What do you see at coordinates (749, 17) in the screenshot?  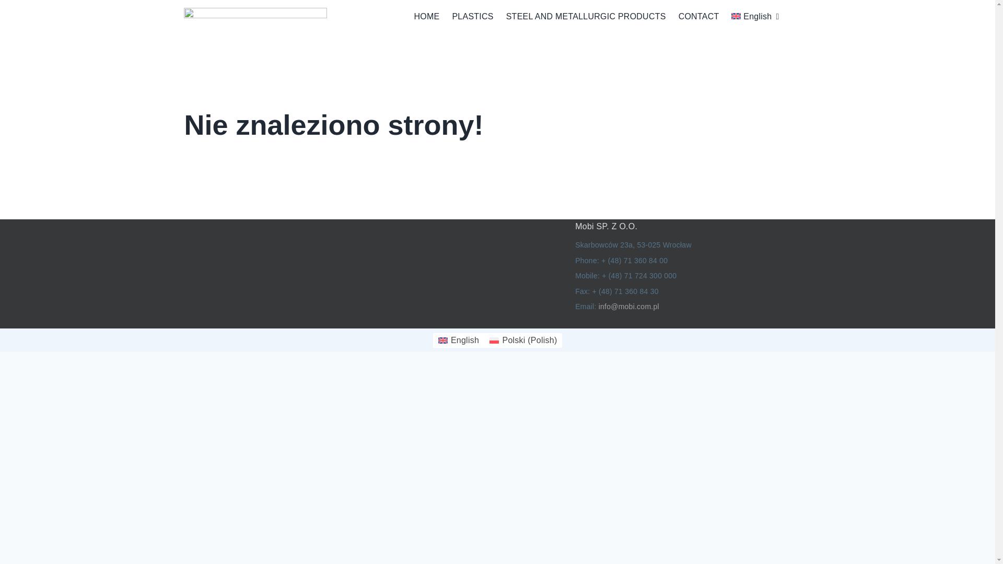 I see `English` at bounding box center [749, 17].